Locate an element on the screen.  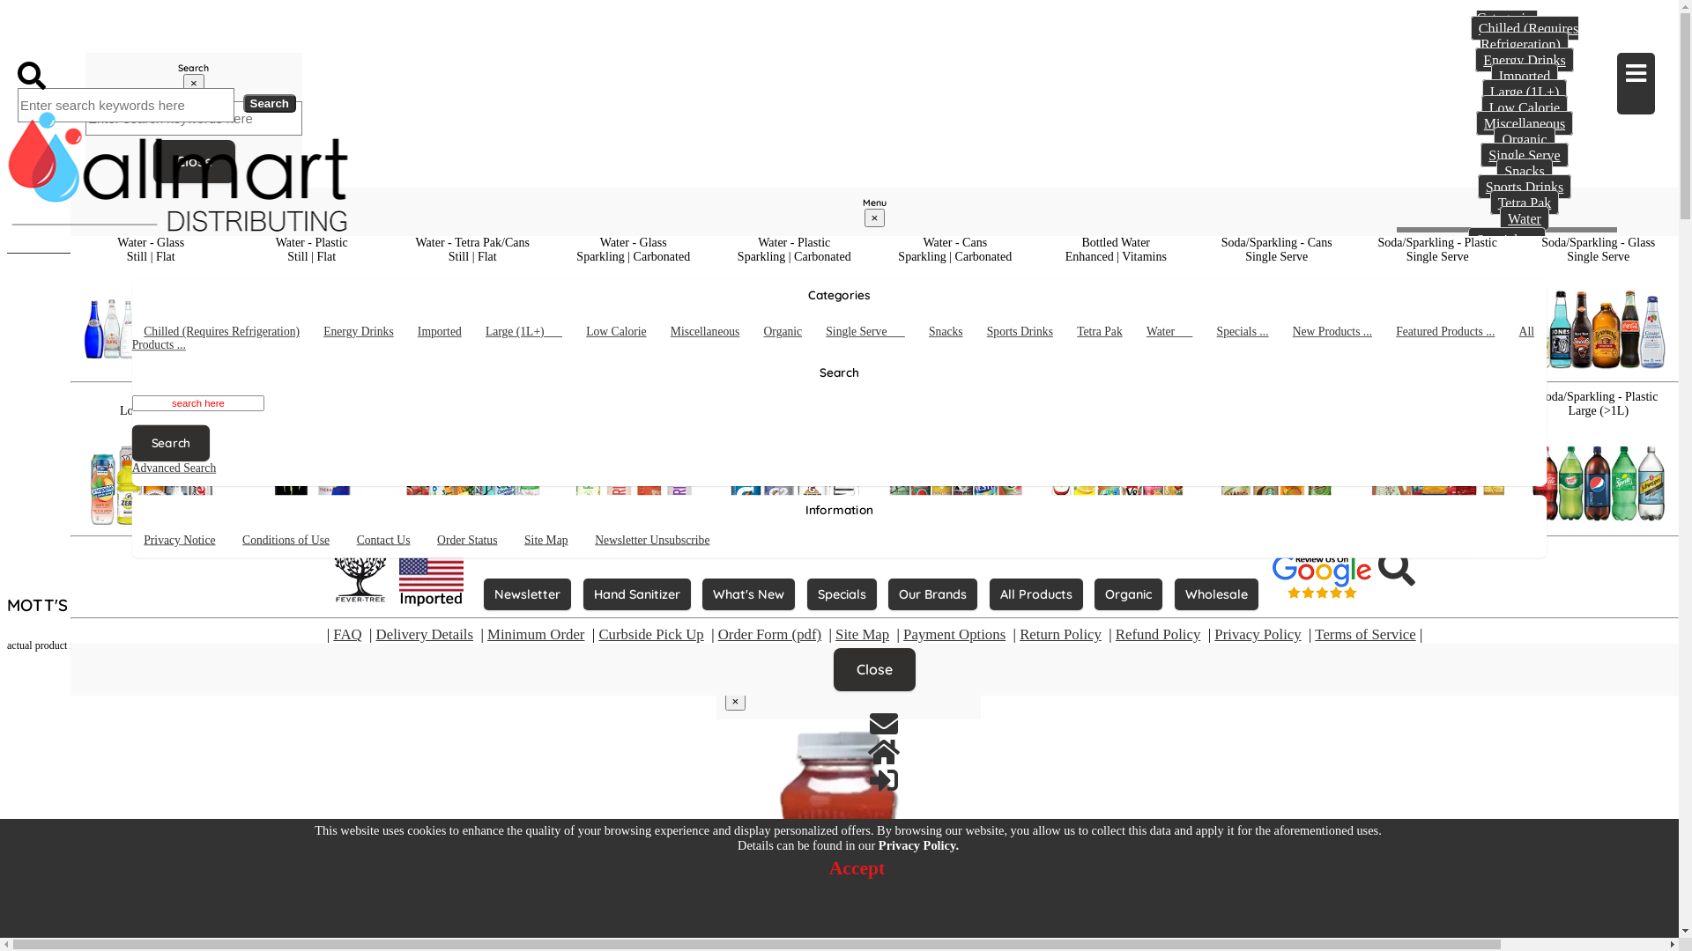
Sports Drinks is located at coordinates (1028, 333).